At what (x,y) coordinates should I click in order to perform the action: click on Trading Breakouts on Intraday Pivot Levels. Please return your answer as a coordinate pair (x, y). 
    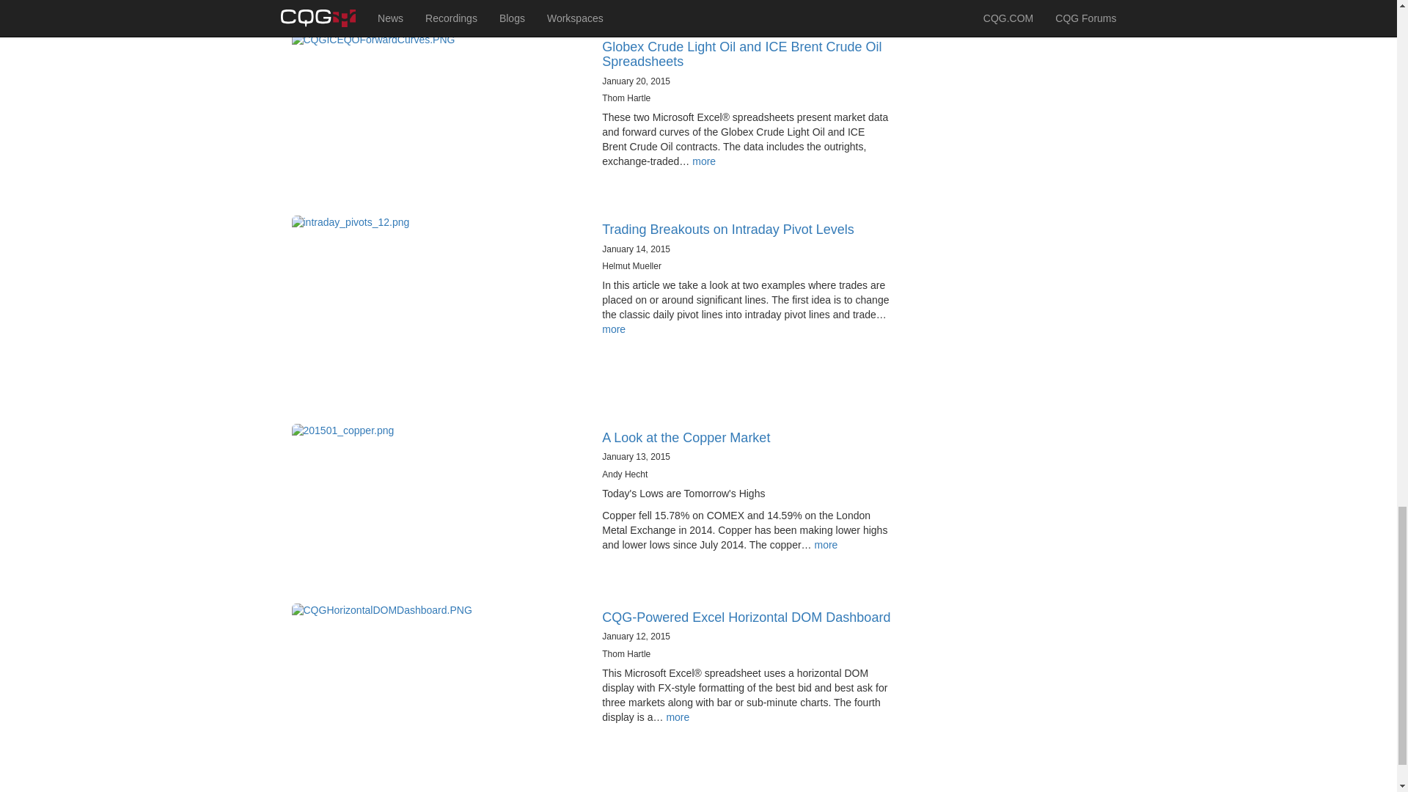
    Looking at the image, I should click on (728, 229).